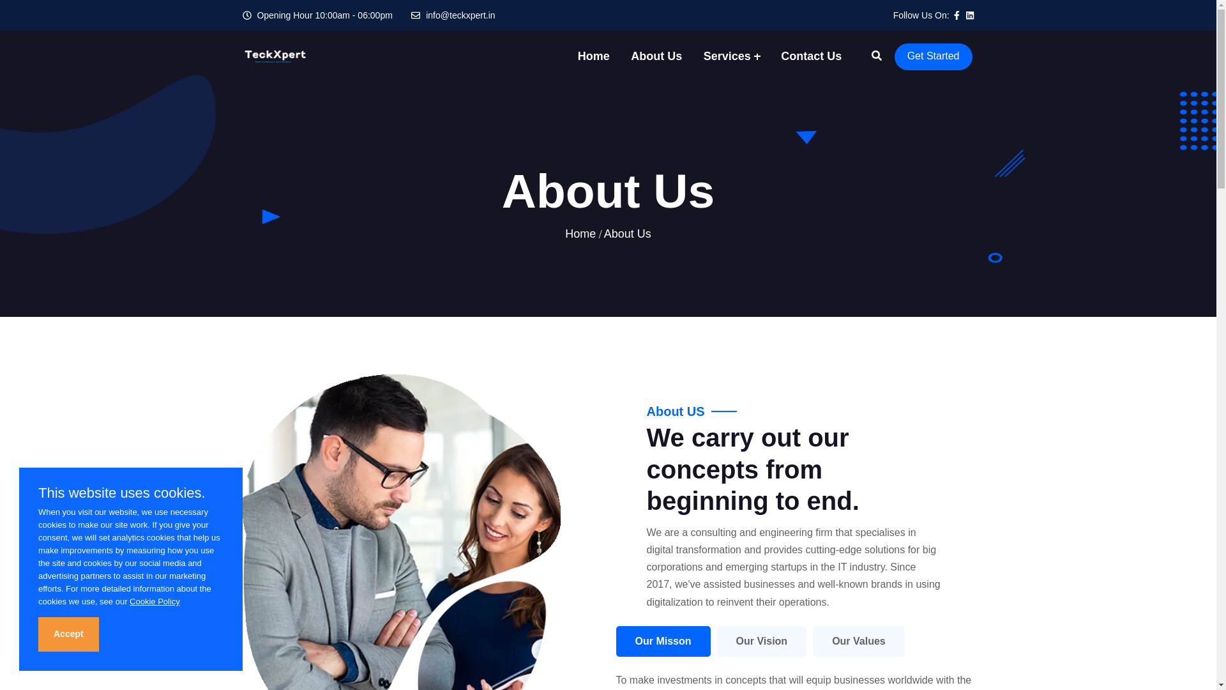 The height and width of the screenshot is (690, 1226). What do you see at coordinates (580, 234) in the screenshot?
I see `Home` at bounding box center [580, 234].